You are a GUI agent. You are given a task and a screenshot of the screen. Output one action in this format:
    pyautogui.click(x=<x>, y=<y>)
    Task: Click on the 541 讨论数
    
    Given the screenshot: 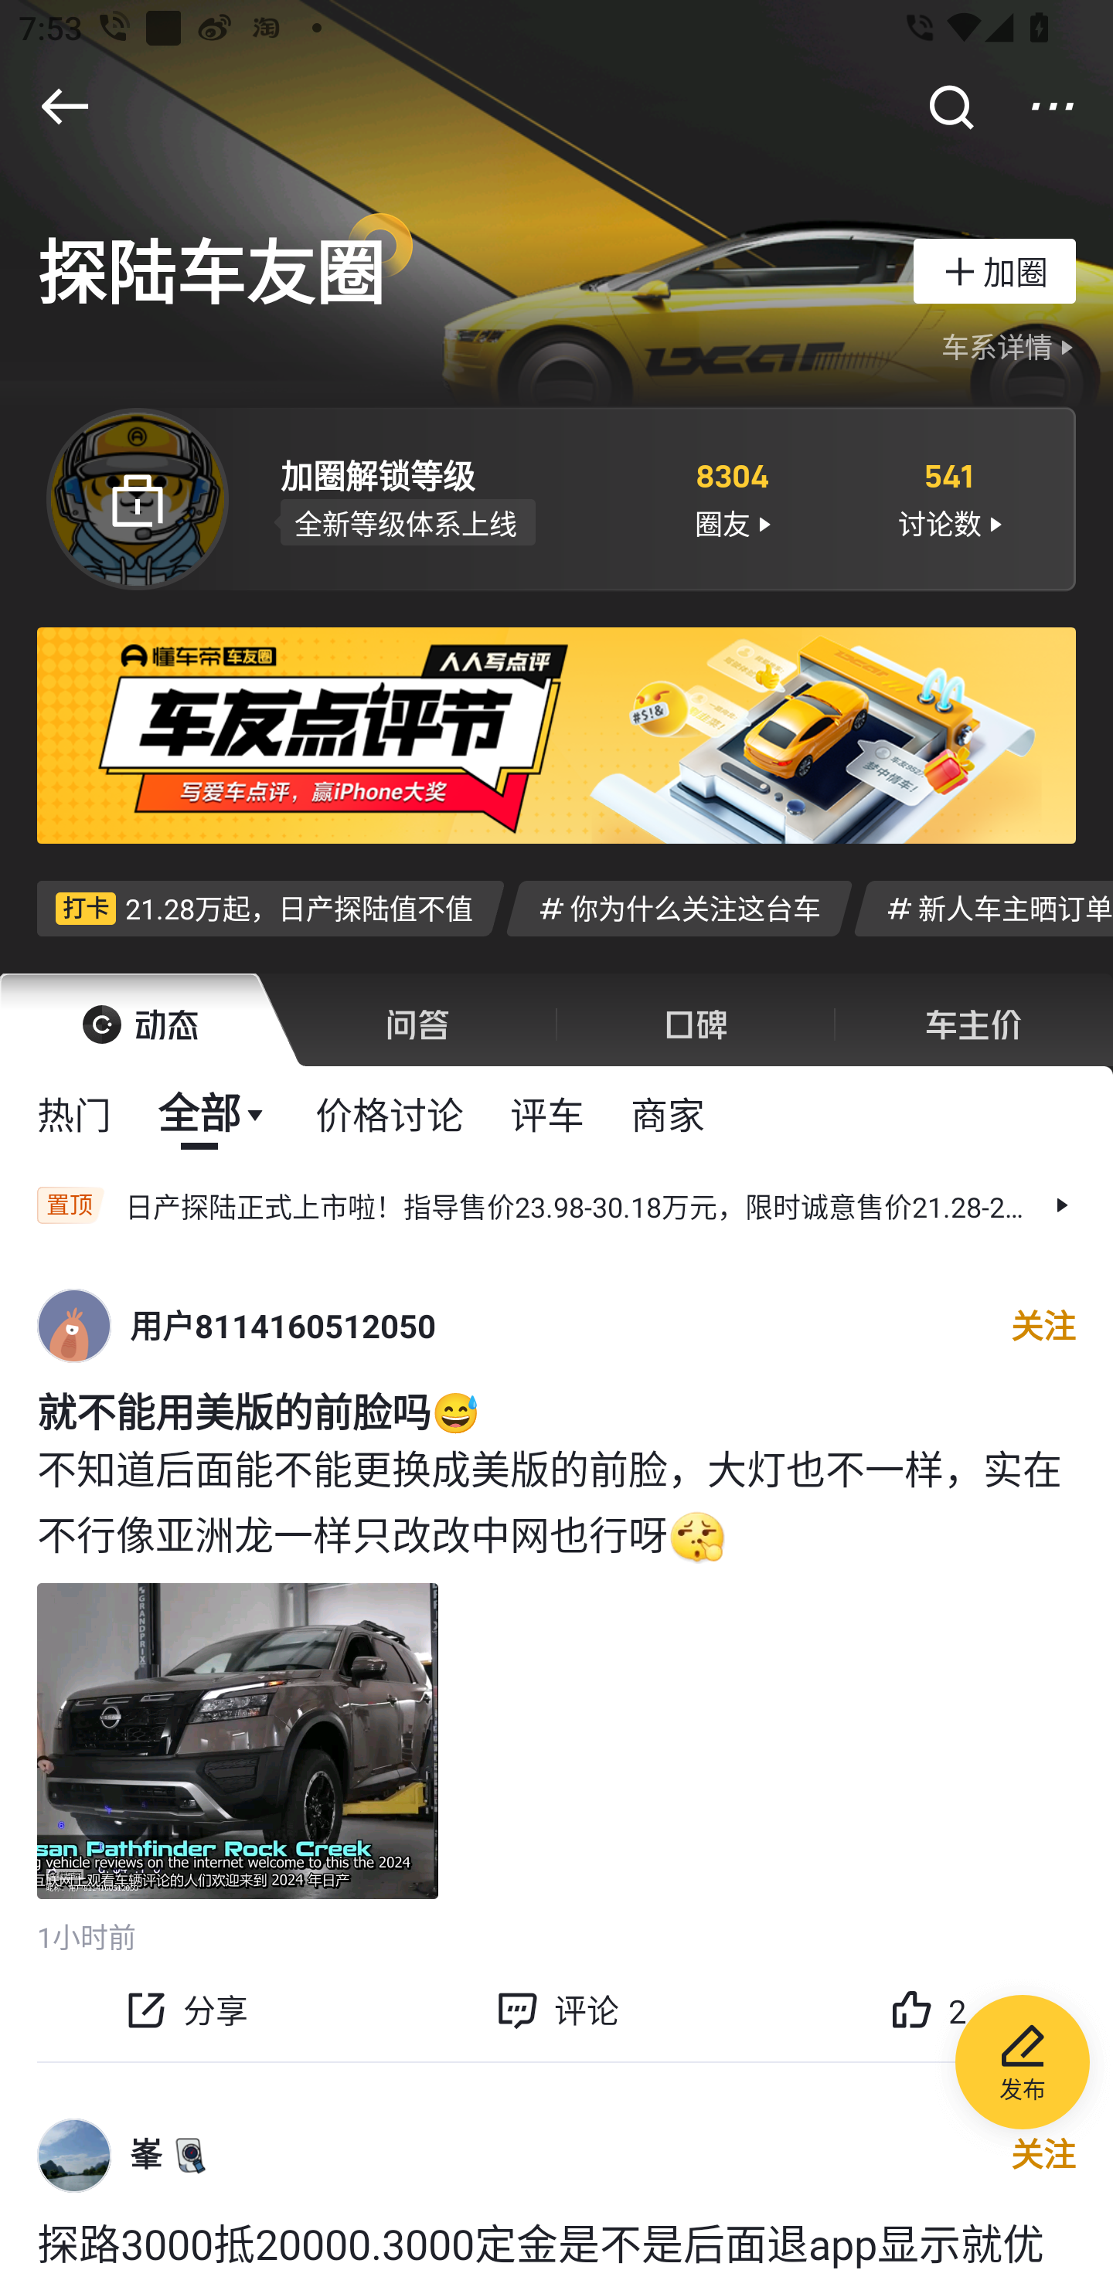 What is the action you would take?
    pyautogui.click(x=949, y=498)
    